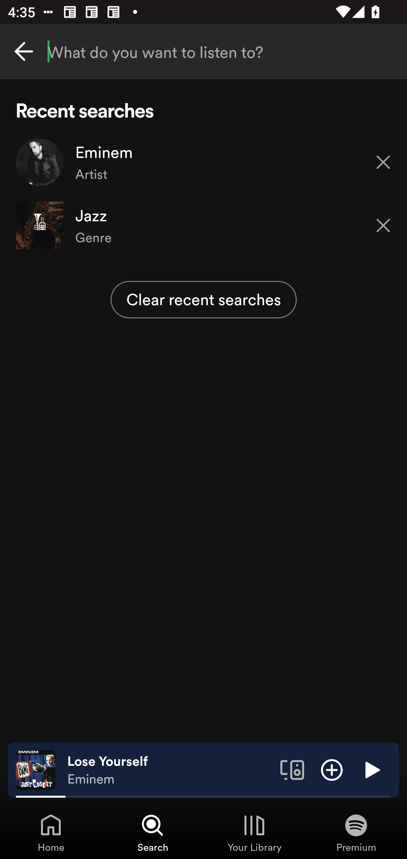 This screenshot has width=407, height=859. What do you see at coordinates (356, 832) in the screenshot?
I see `Premium, Tab 4 of 4 Premium Premium` at bounding box center [356, 832].